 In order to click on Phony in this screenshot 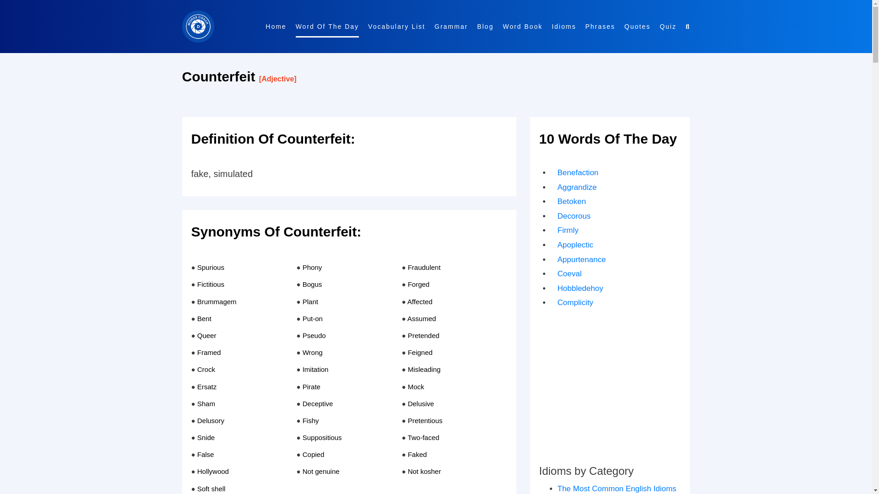, I will do `click(312, 267)`.